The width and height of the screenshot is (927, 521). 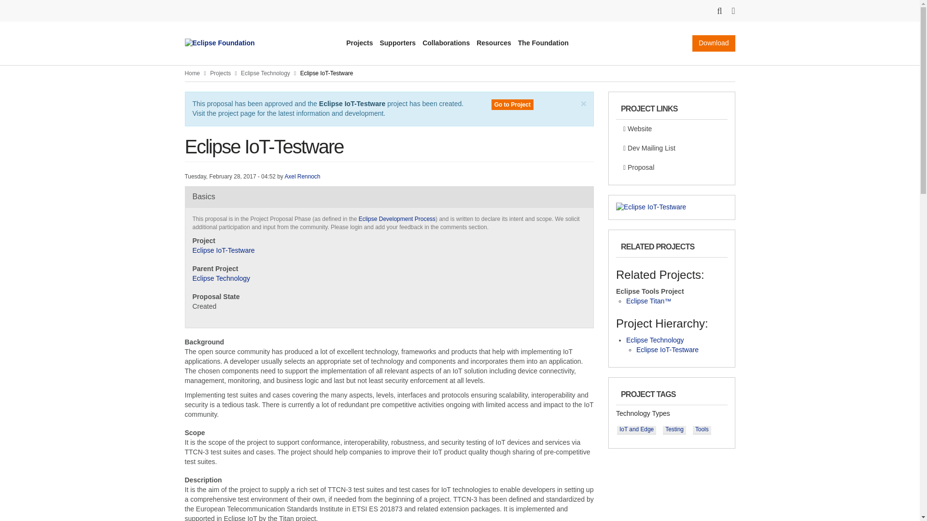 I want to click on Download, so click(x=714, y=43).